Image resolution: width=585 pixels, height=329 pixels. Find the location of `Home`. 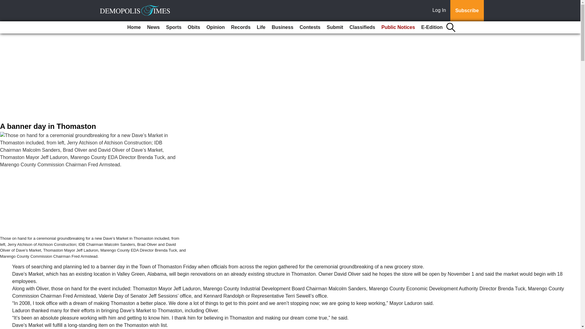

Home is located at coordinates (134, 27).